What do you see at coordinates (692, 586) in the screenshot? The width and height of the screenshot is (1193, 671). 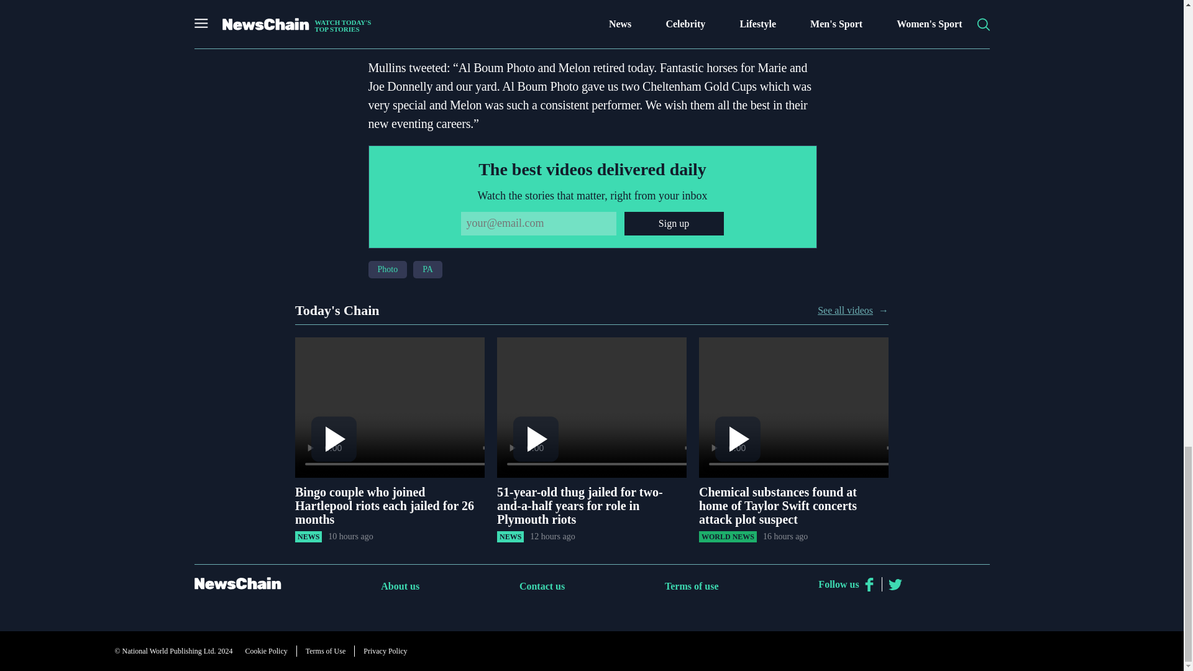 I see `Terms of use` at bounding box center [692, 586].